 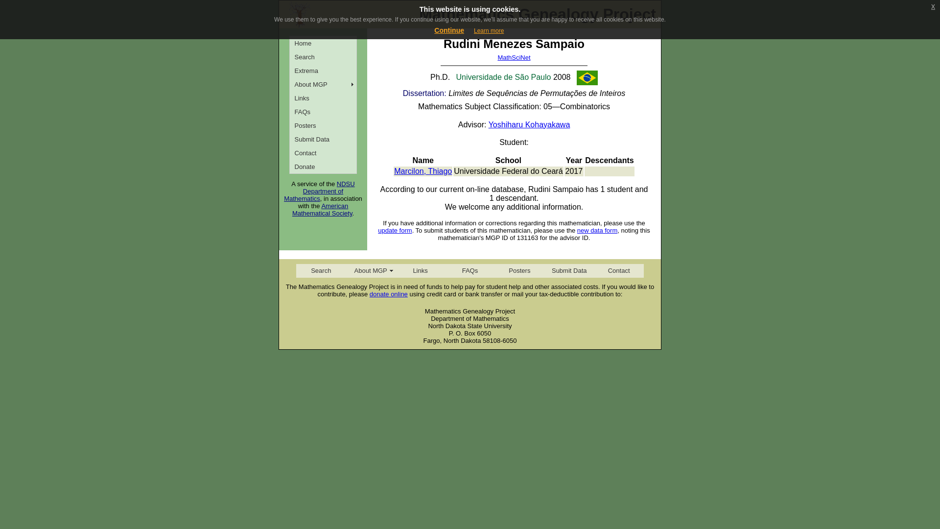 I want to click on About MGP, so click(x=323, y=84).